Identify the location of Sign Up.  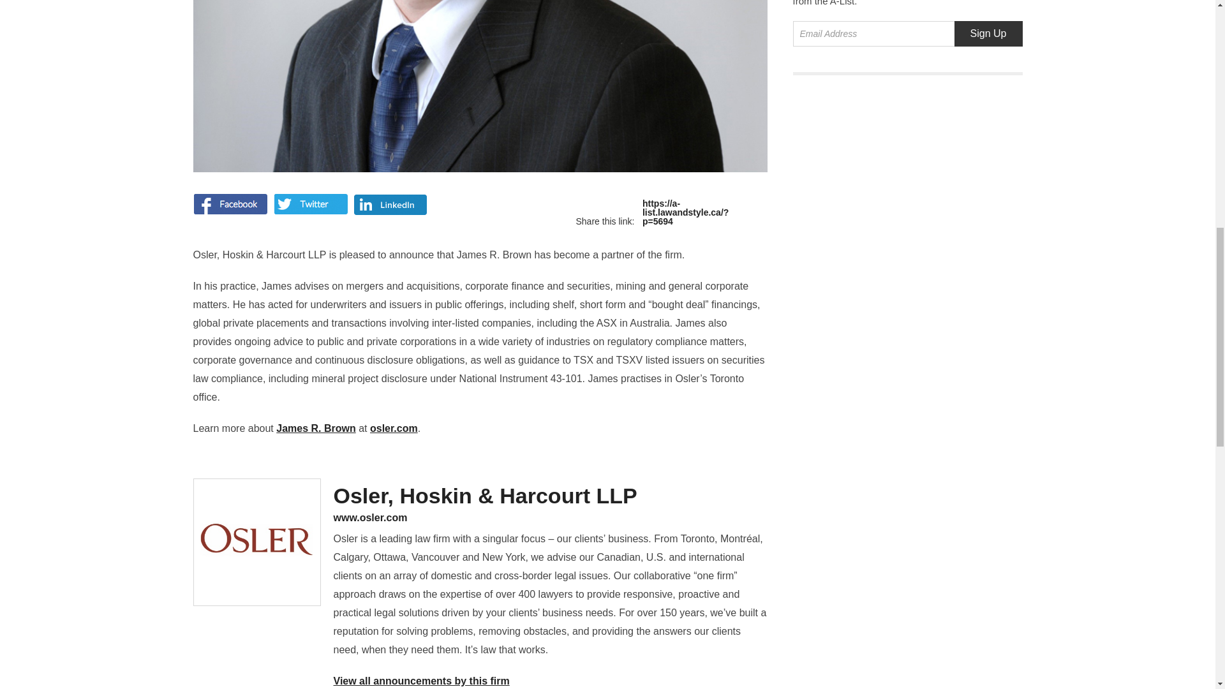
(988, 34).